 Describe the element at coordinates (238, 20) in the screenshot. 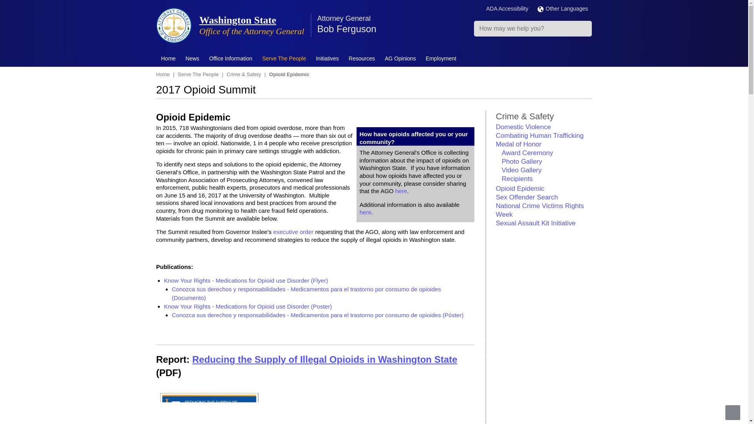

I see `Washington State` at that location.